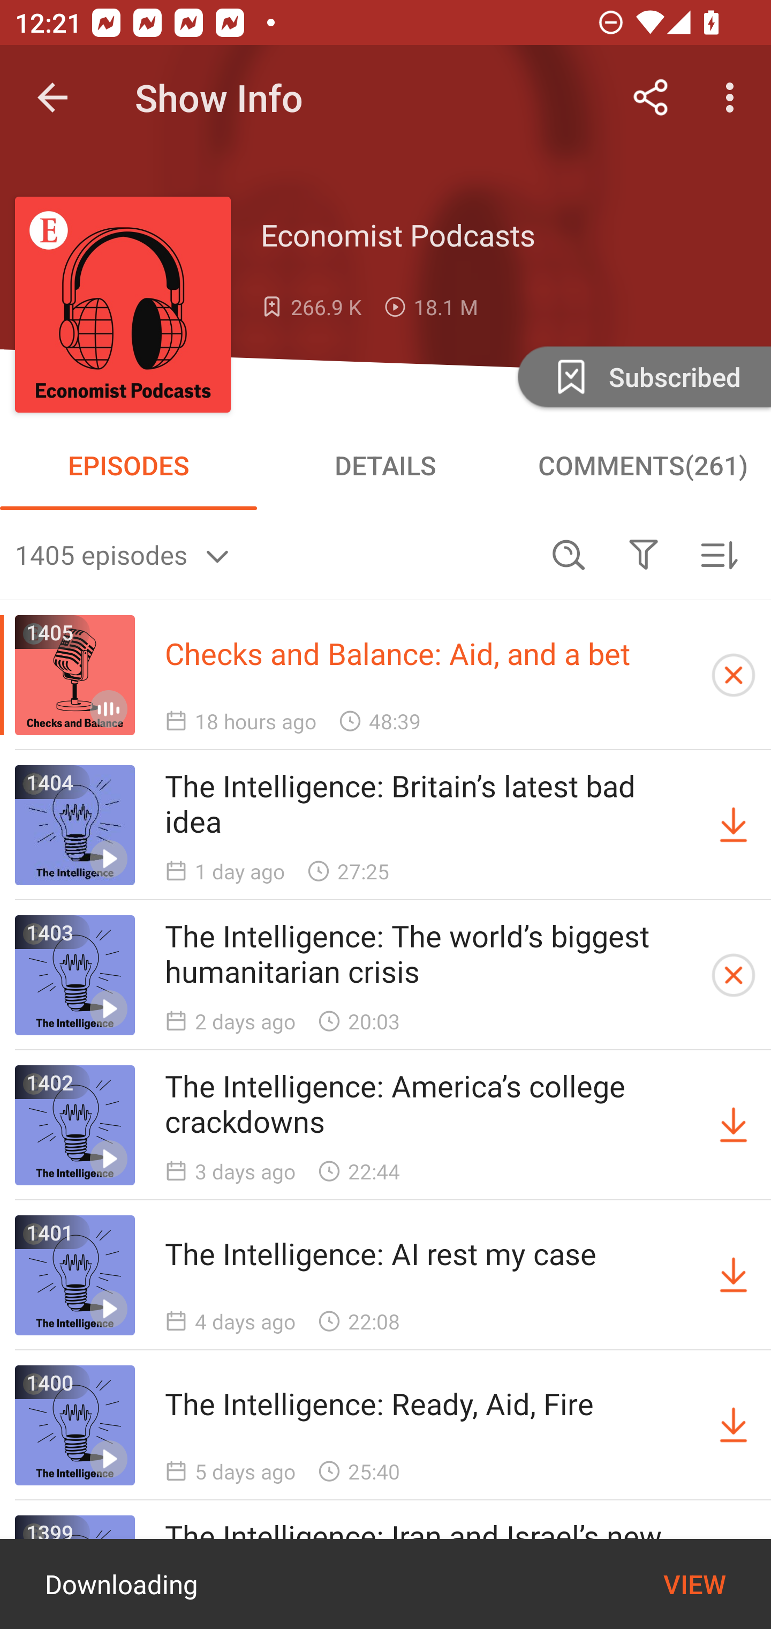 Image resolution: width=771 pixels, height=1629 pixels. What do you see at coordinates (642, 465) in the screenshot?
I see `COMMENTS(261)` at bounding box center [642, 465].